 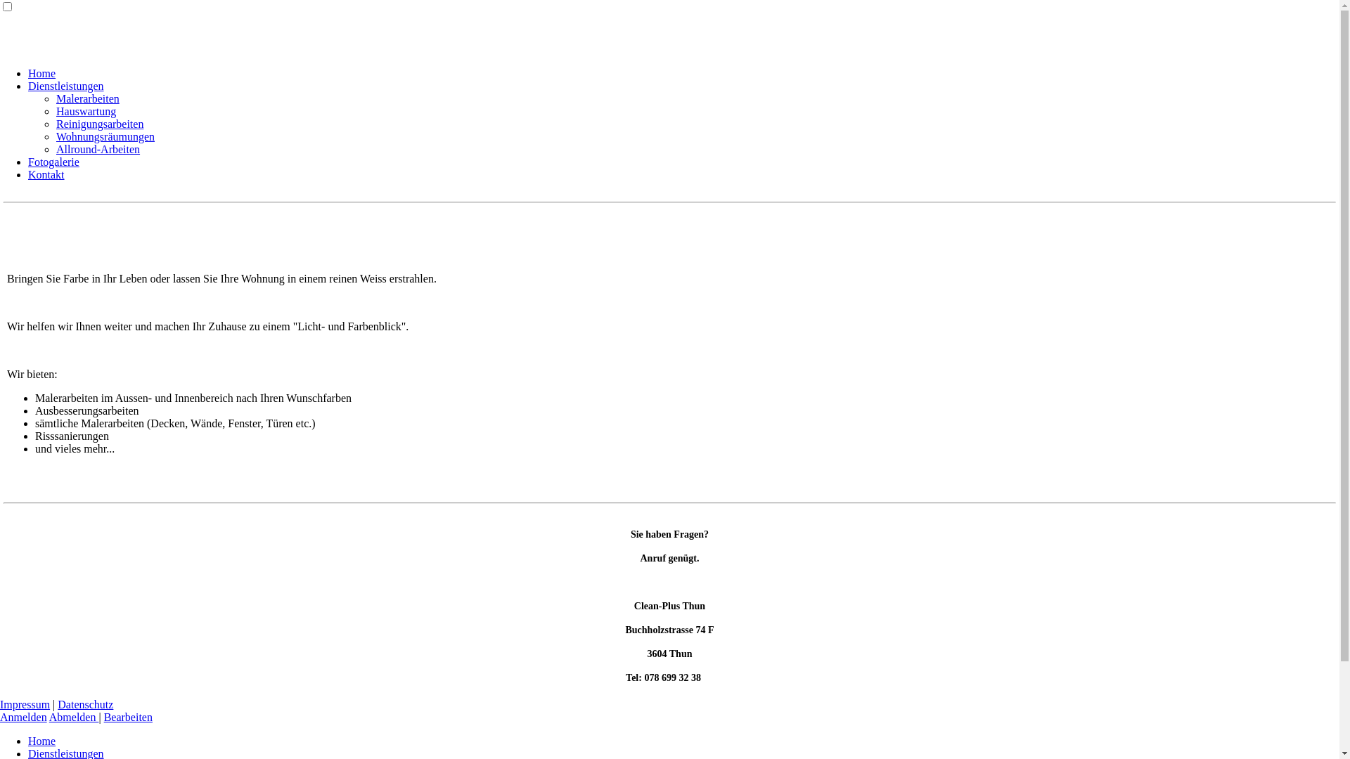 What do you see at coordinates (86, 704) in the screenshot?
I see `Datenschutz` at bounding box center [86, 704].